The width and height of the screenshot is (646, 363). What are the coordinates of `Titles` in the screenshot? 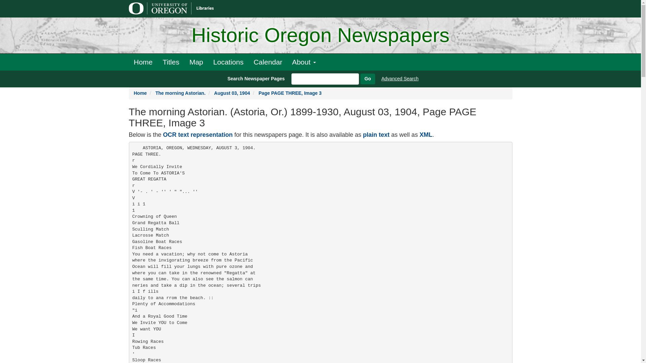 It's located at (171, 62).